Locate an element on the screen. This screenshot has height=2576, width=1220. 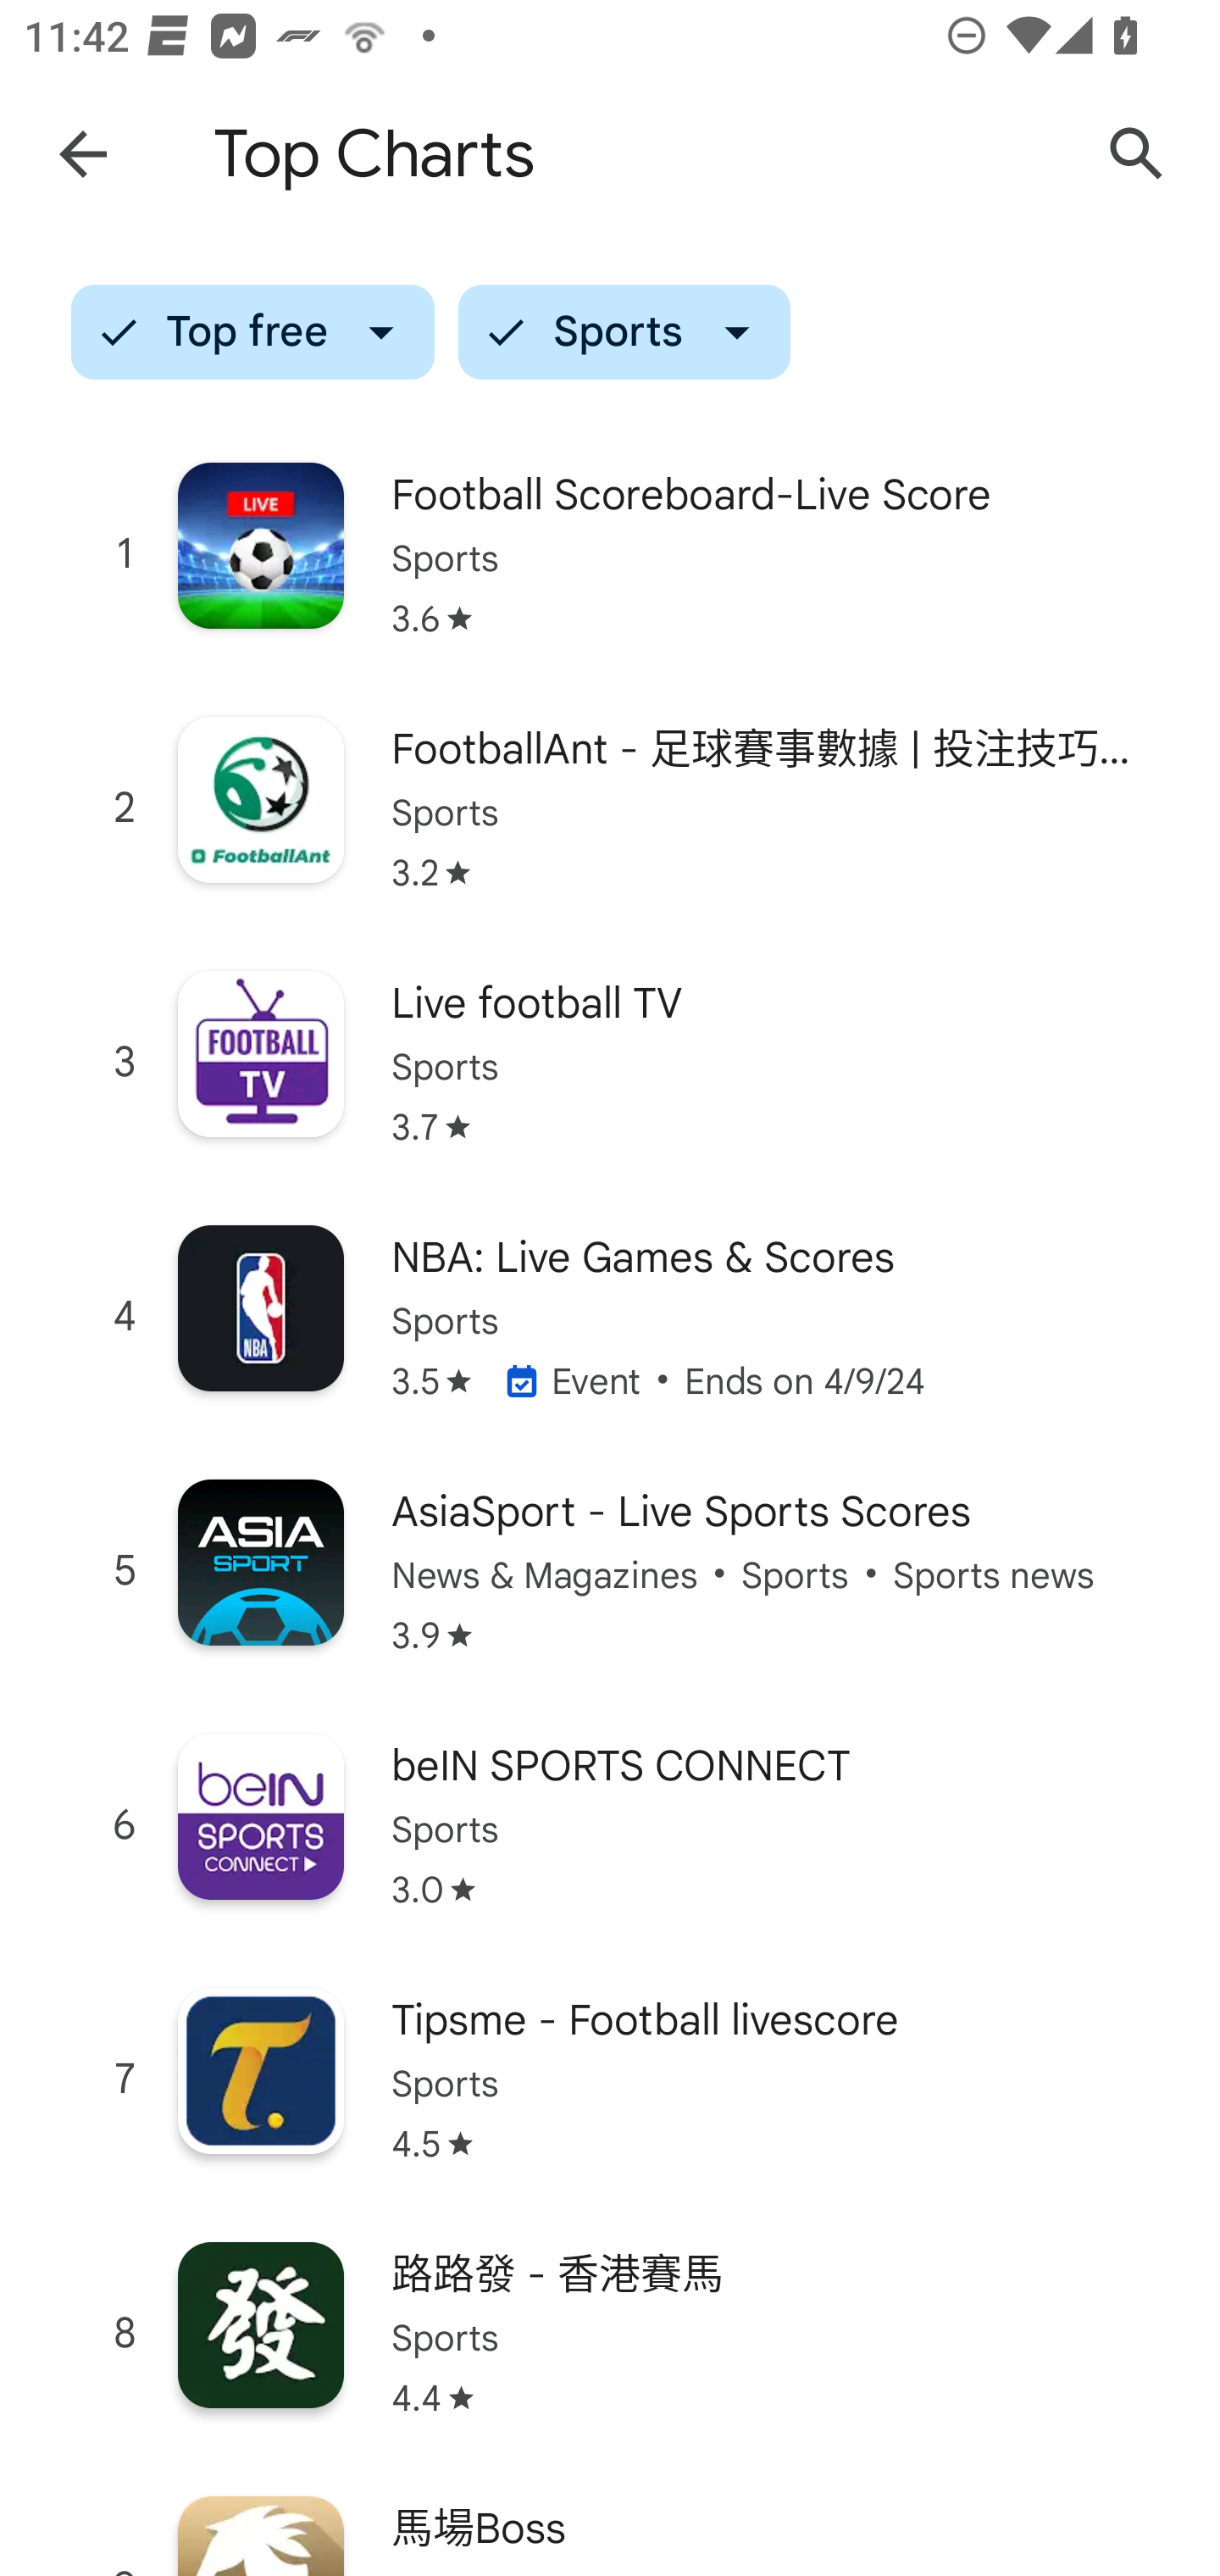
Search Google Play is located at coordinates (1137, 154).